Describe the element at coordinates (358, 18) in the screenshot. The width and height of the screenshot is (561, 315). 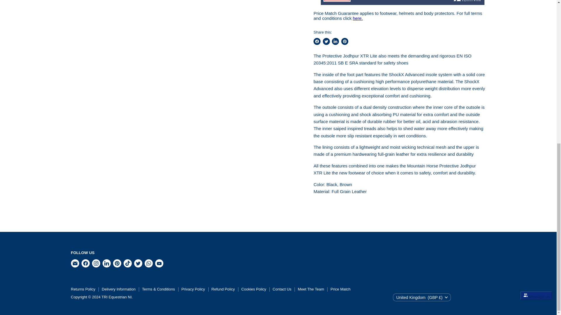
I see `Price Match Guarantee` at that location.